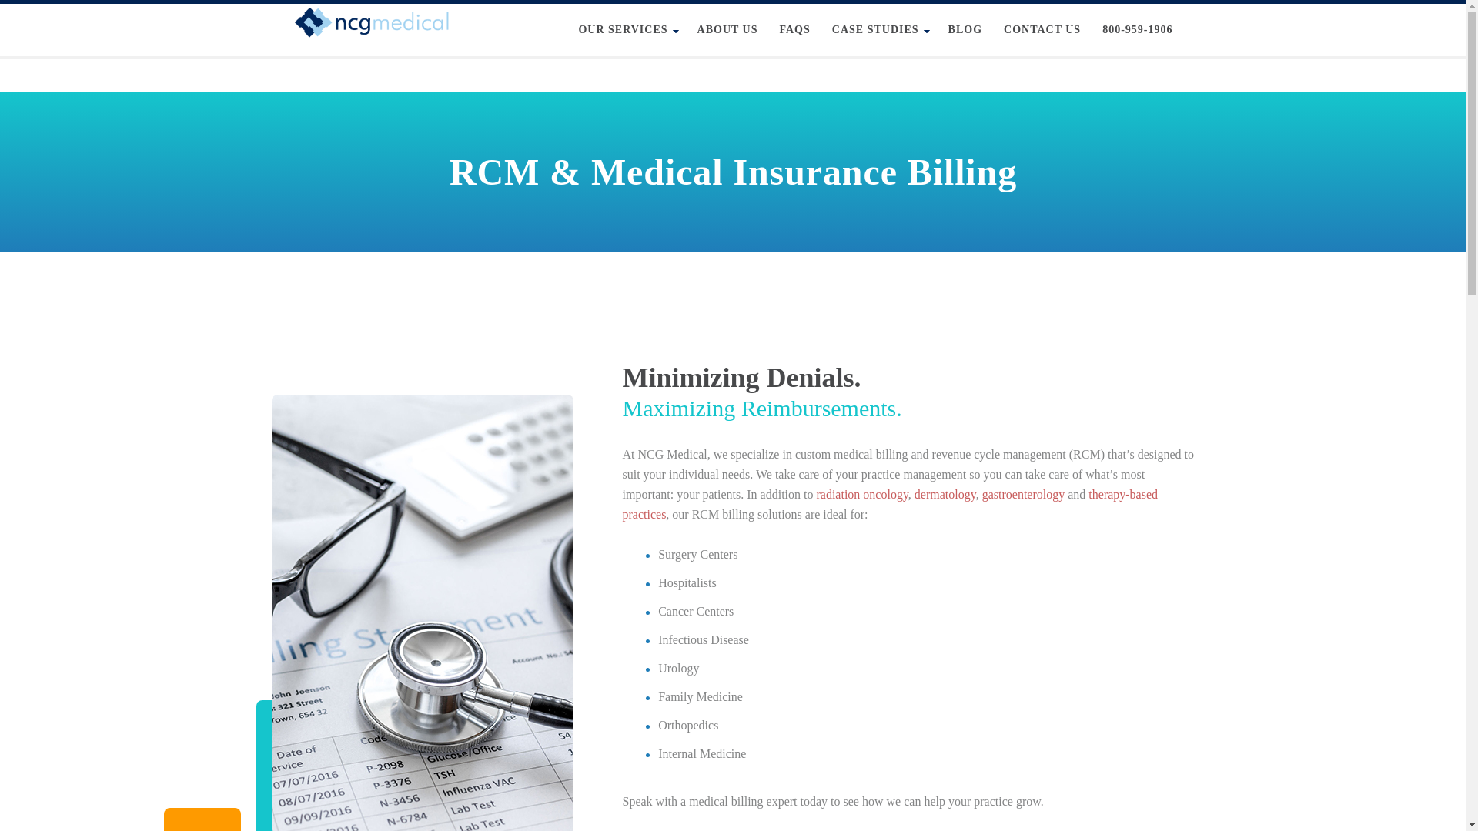  I want to click on gastroenterology, so click(1024, 494).